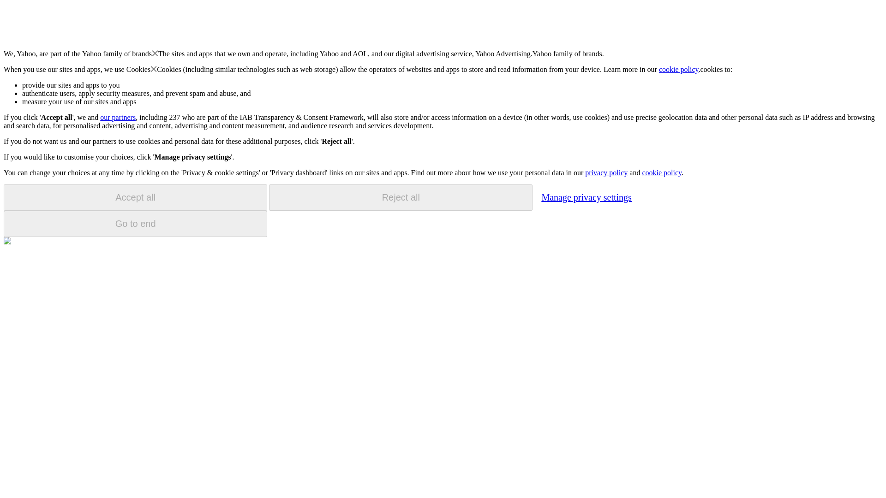 This screenshot has width=886, height=498. I want to click on cookie policy, so click(661, 172).